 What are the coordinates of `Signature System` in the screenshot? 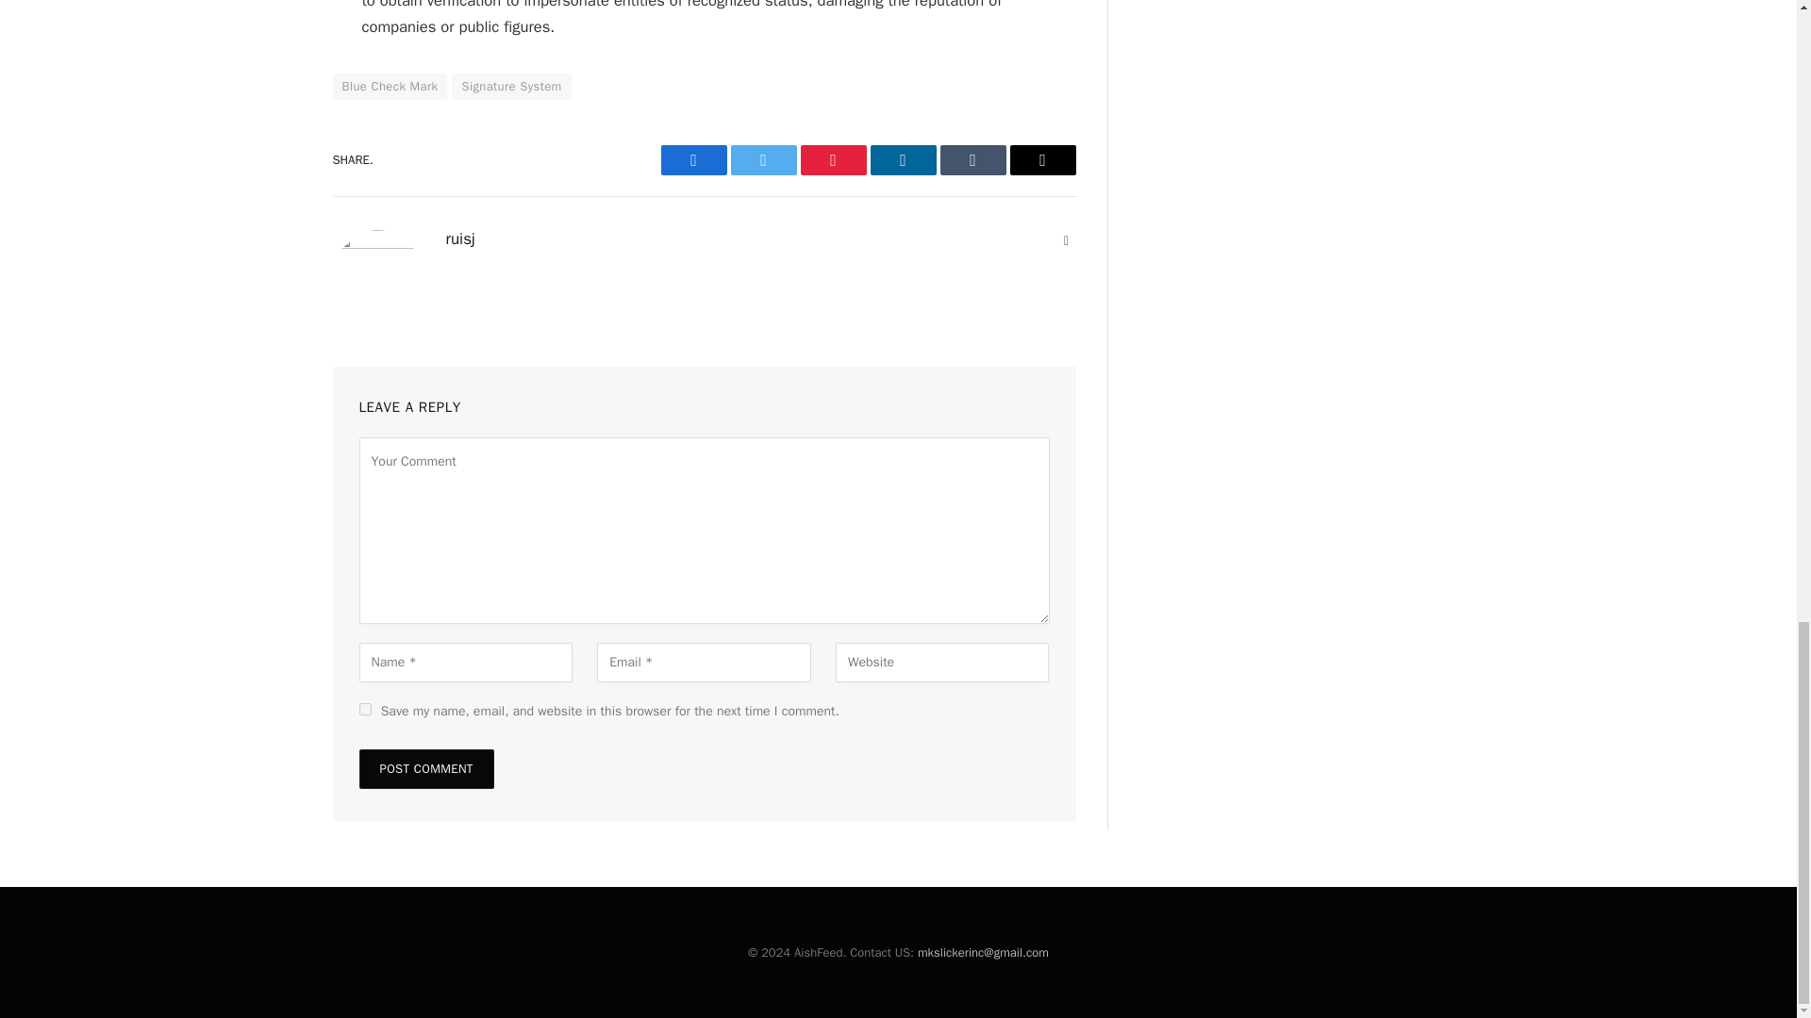 It's located at (510, 86).